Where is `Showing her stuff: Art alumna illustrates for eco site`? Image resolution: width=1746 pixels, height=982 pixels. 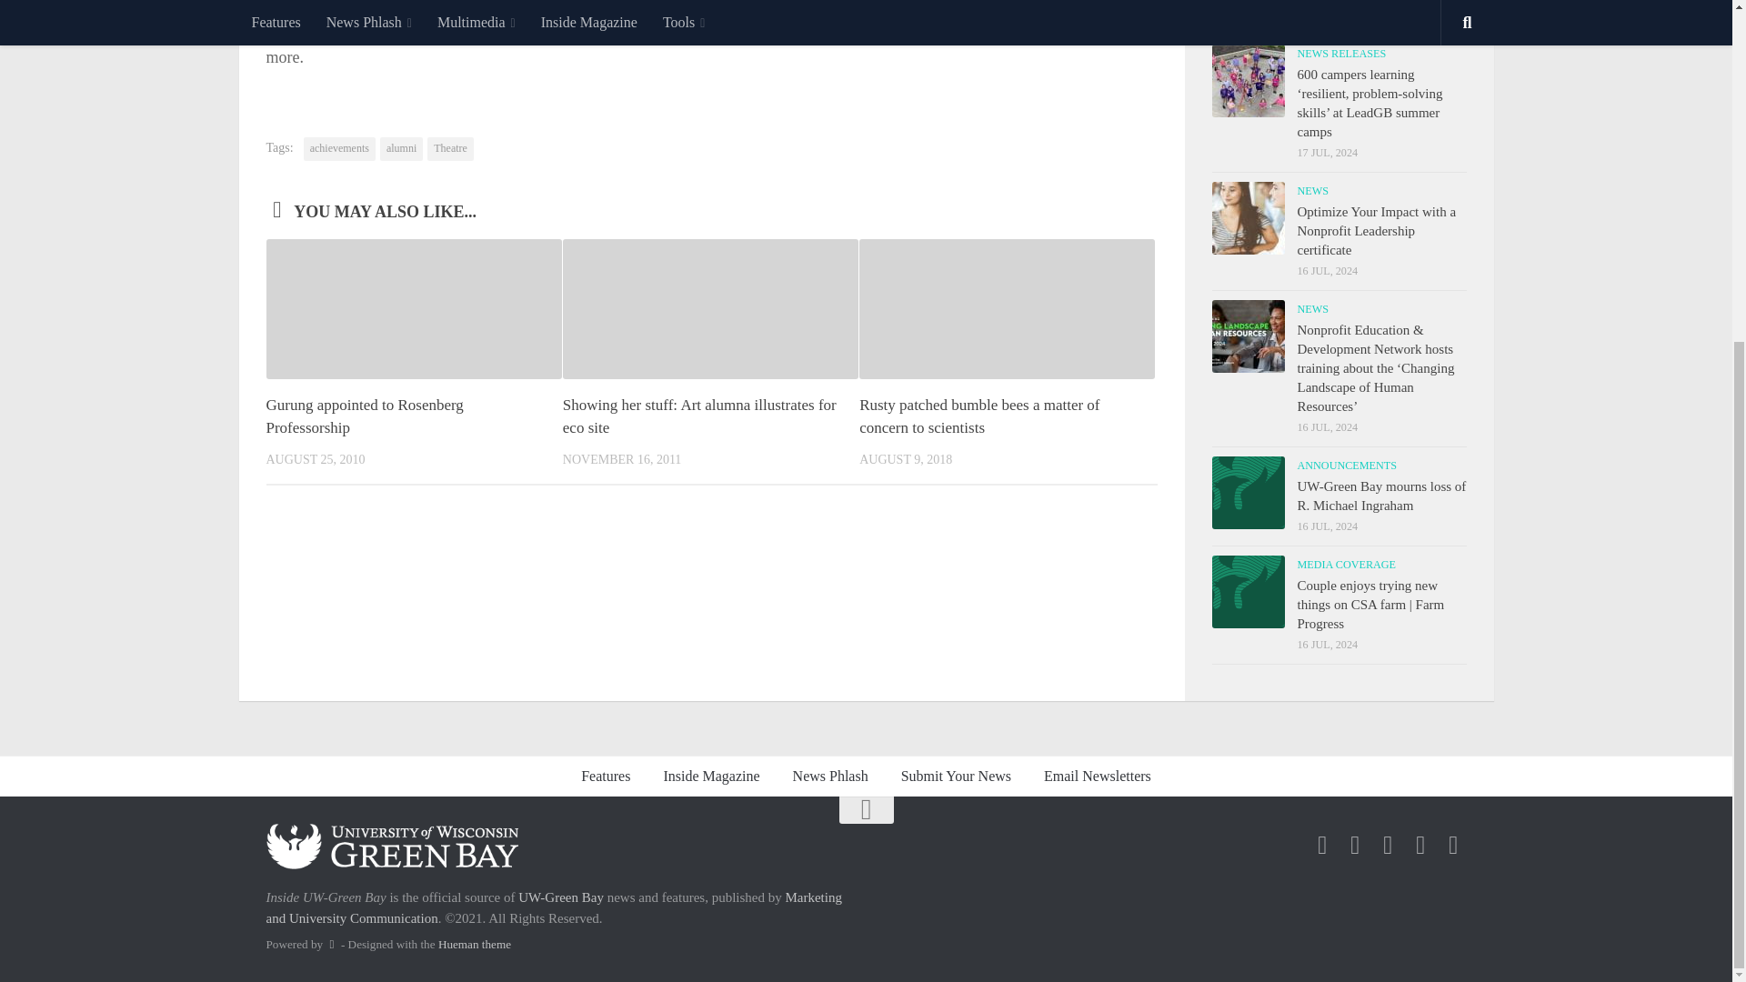
Showing her stuff: Art alumna illustrates for eco site is located at coordinates (698, 416).